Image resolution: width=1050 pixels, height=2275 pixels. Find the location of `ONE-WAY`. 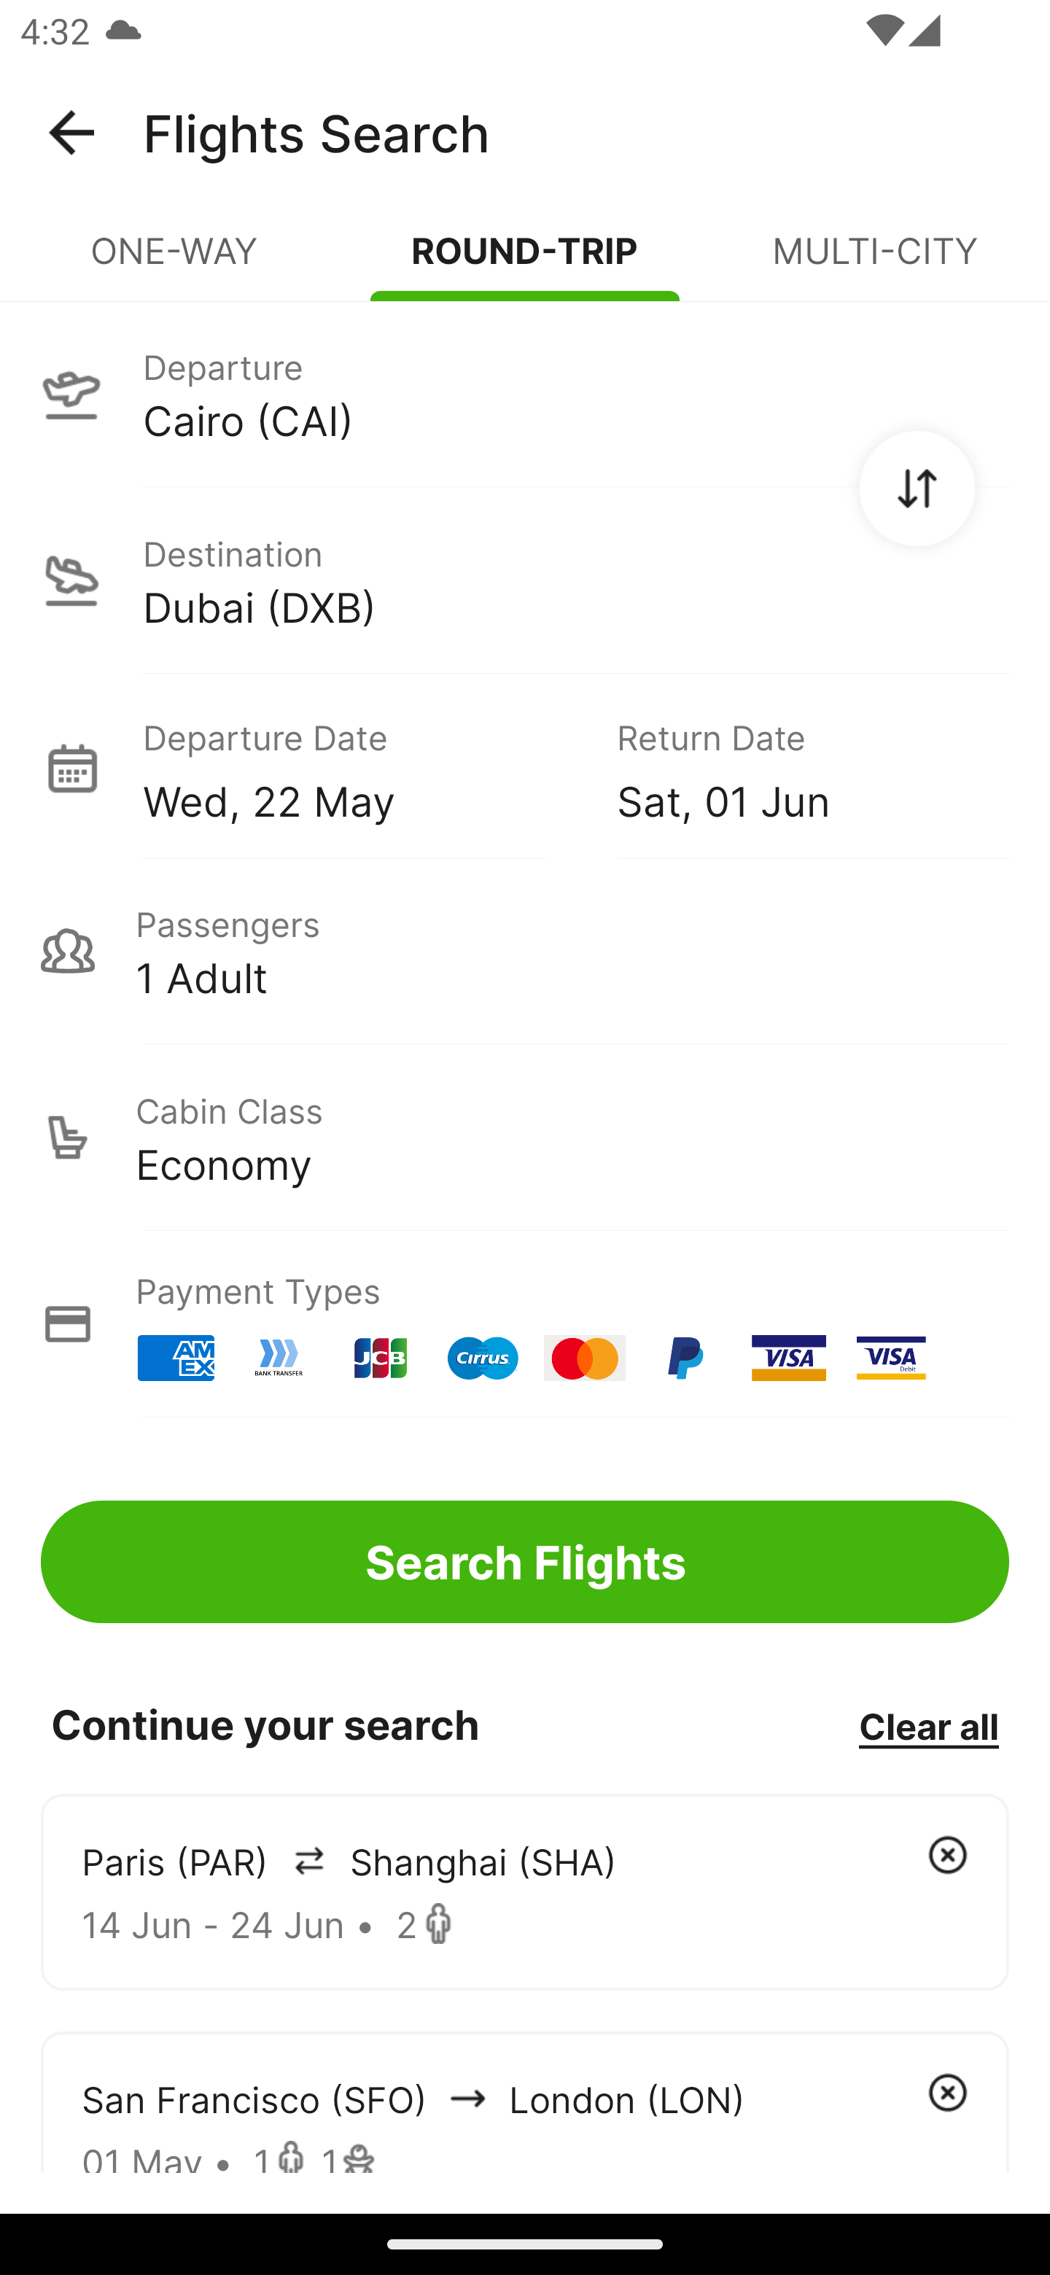

ONE-WAY is located at coordinates (175, 262).